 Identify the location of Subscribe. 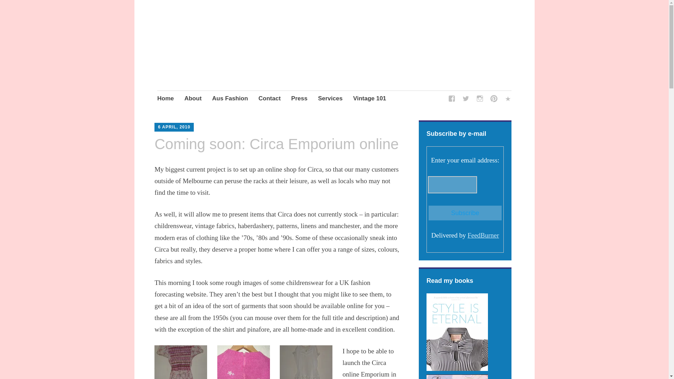
(465, 213).